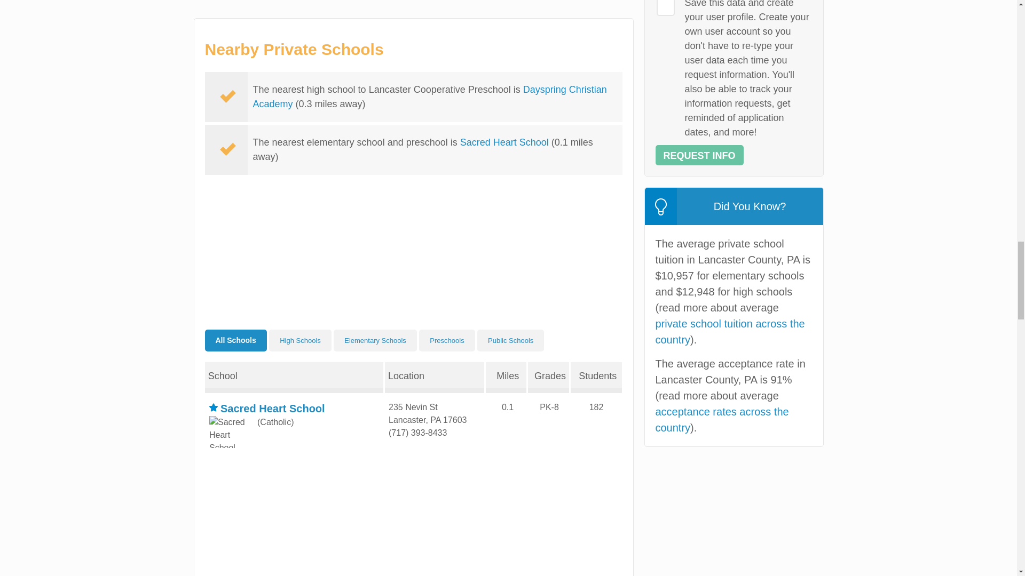 This screenshot has height=576, width=1025. What do you see at coordinates (504, 142) in the screenshot?
I see `Sacred Heart School` at bounding box center [504, 142].